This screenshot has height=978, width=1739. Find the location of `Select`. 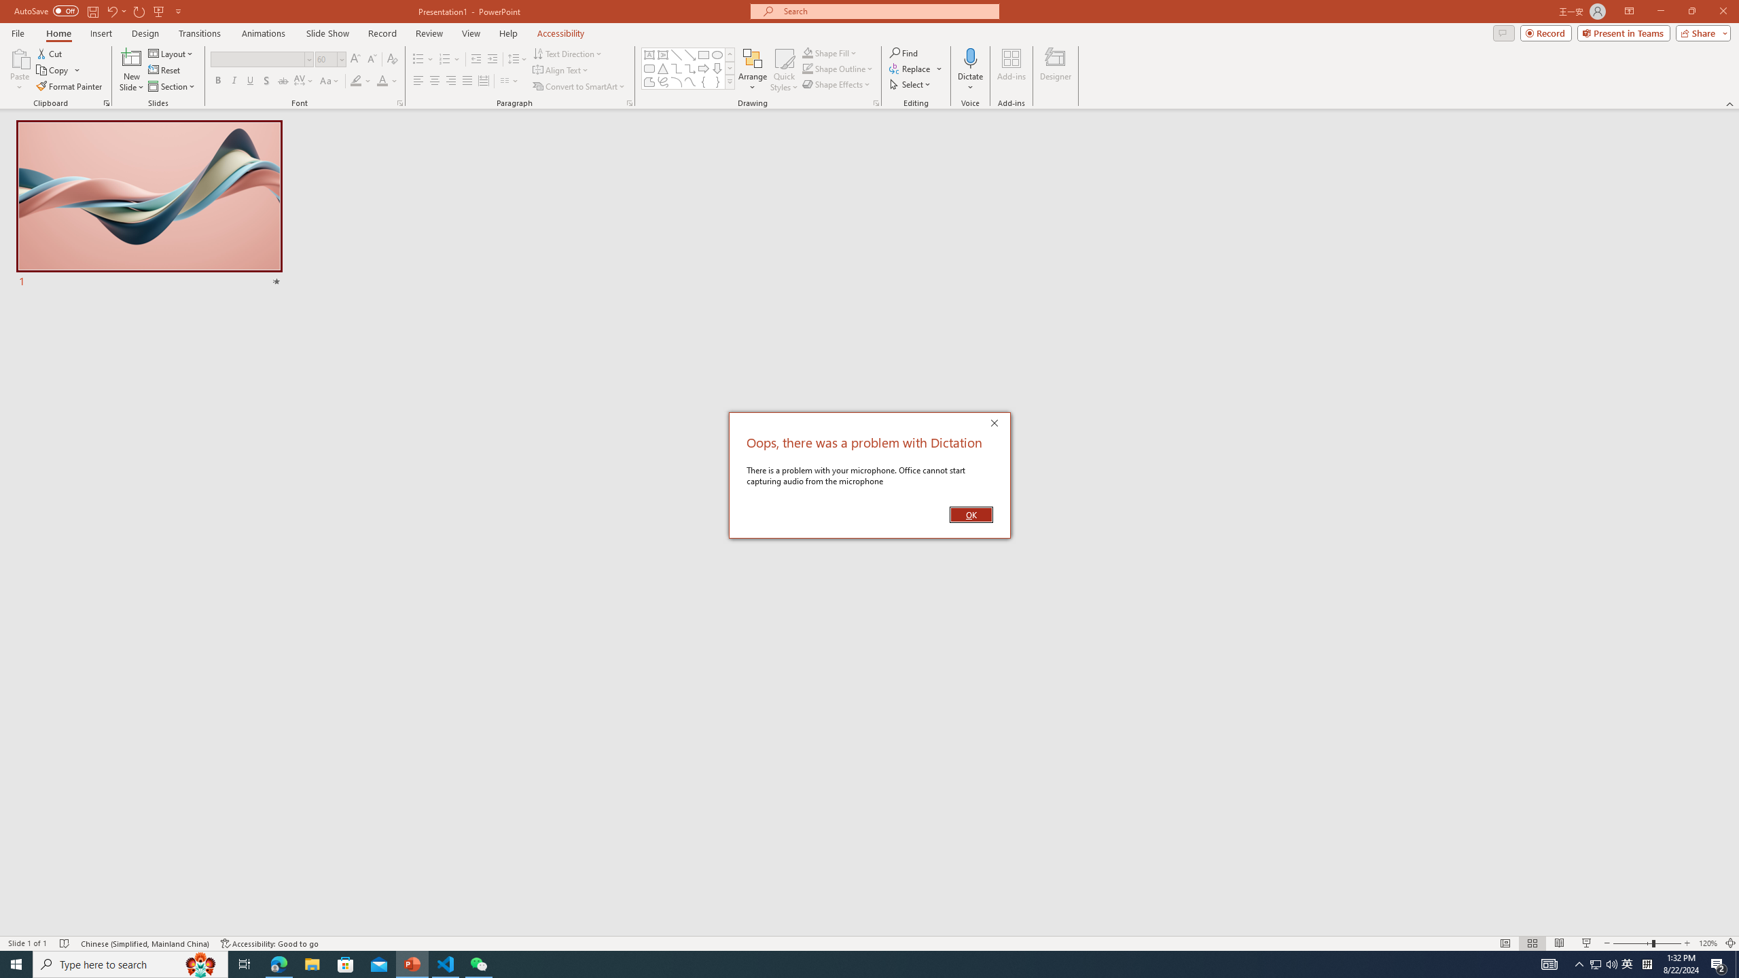

Select is located at coordinates (911, 84).